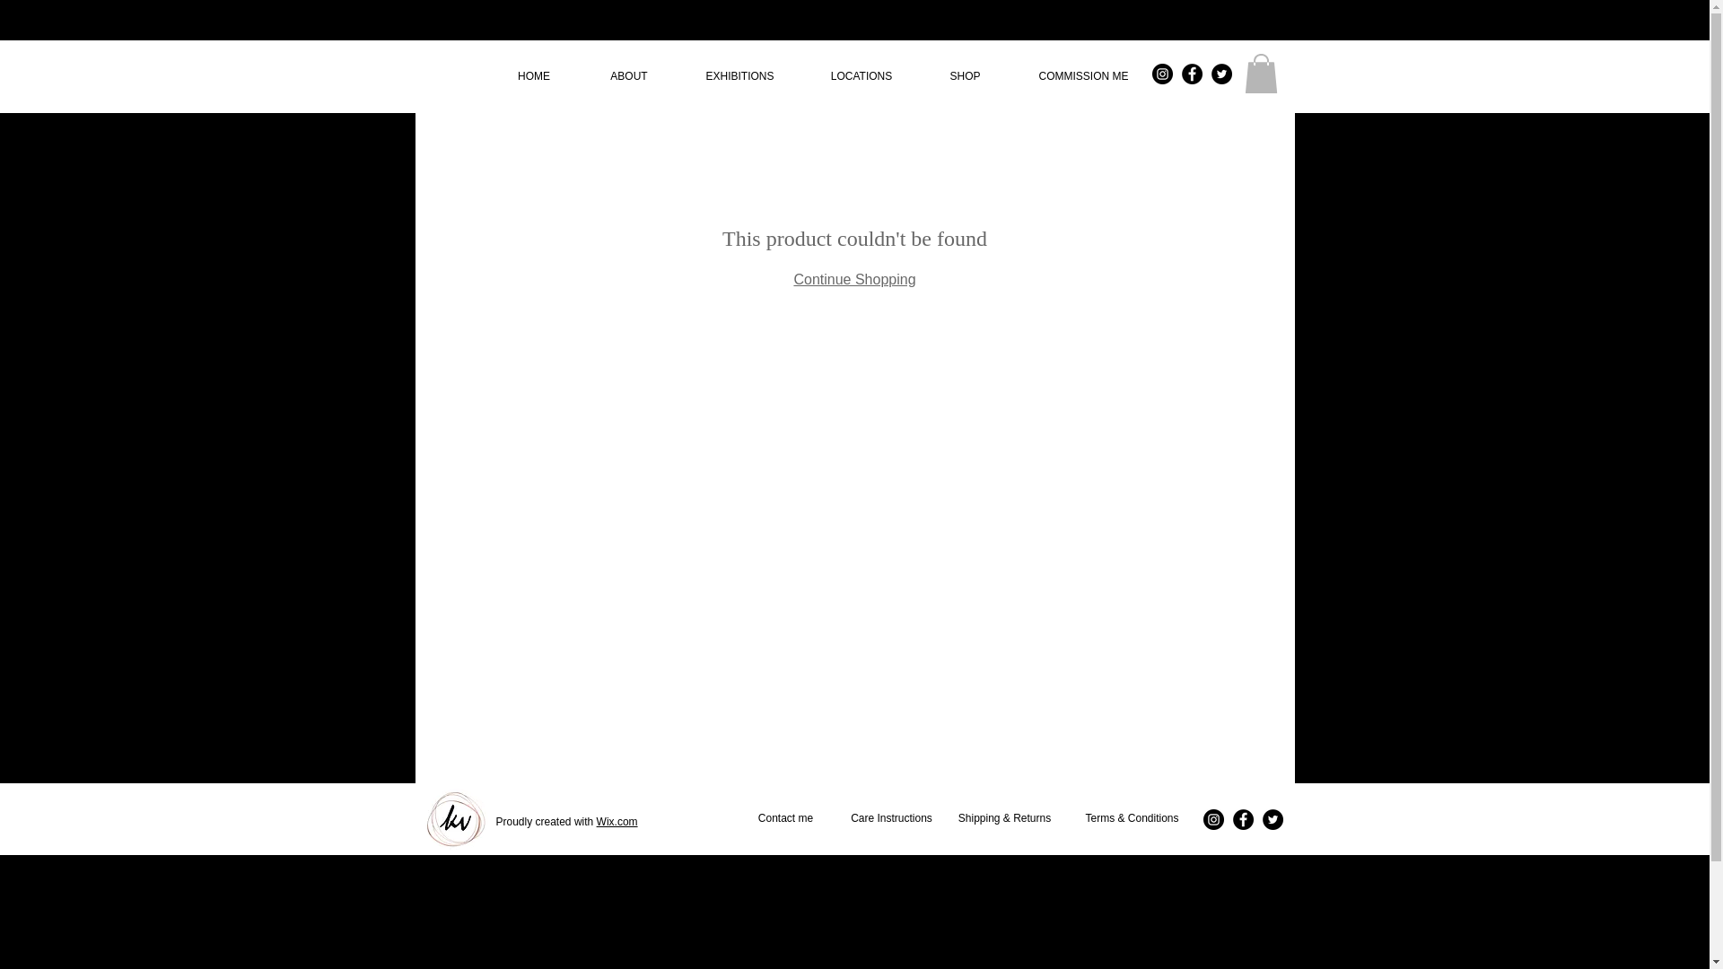 This screenshot has height=969, width=1723. Describe the element at coordinates (890, 819) in the screenshot. I see `Care Instructions` at that location.